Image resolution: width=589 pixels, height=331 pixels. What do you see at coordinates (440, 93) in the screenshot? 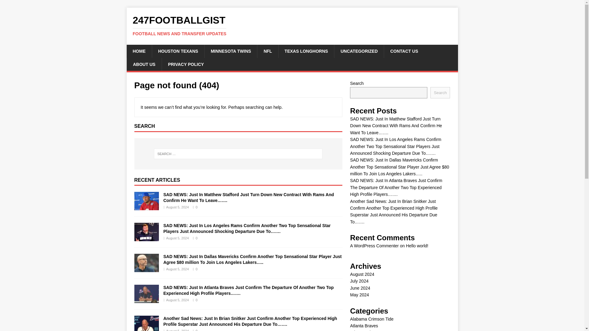
I see `Search` at bounding box center [440, 93].